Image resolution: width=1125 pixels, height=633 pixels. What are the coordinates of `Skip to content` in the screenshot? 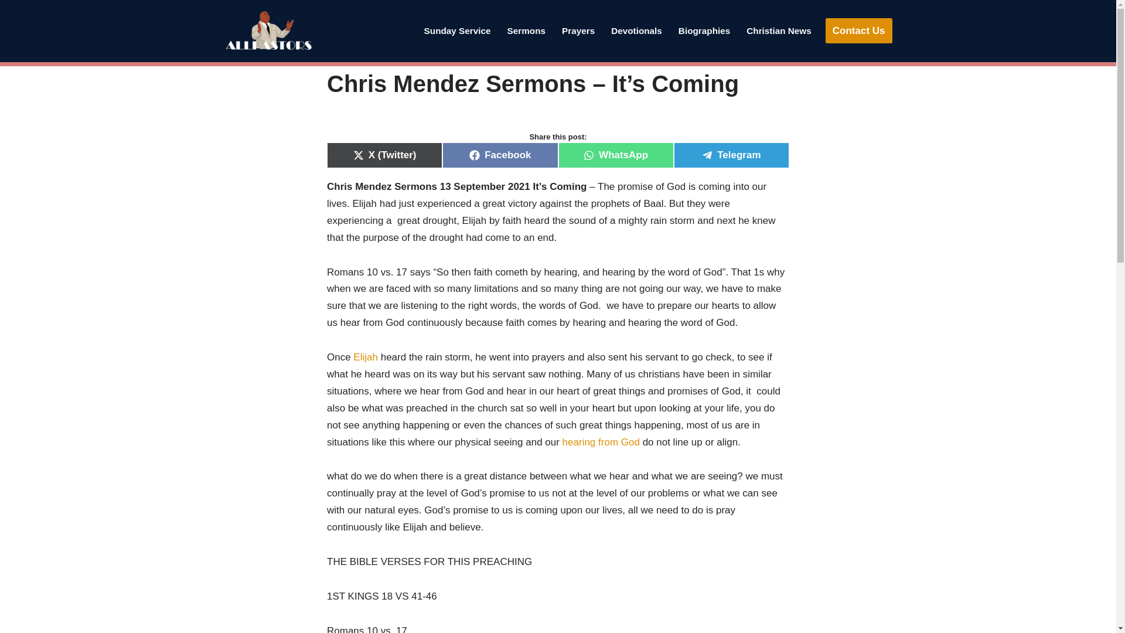 It's located at (9, 25).